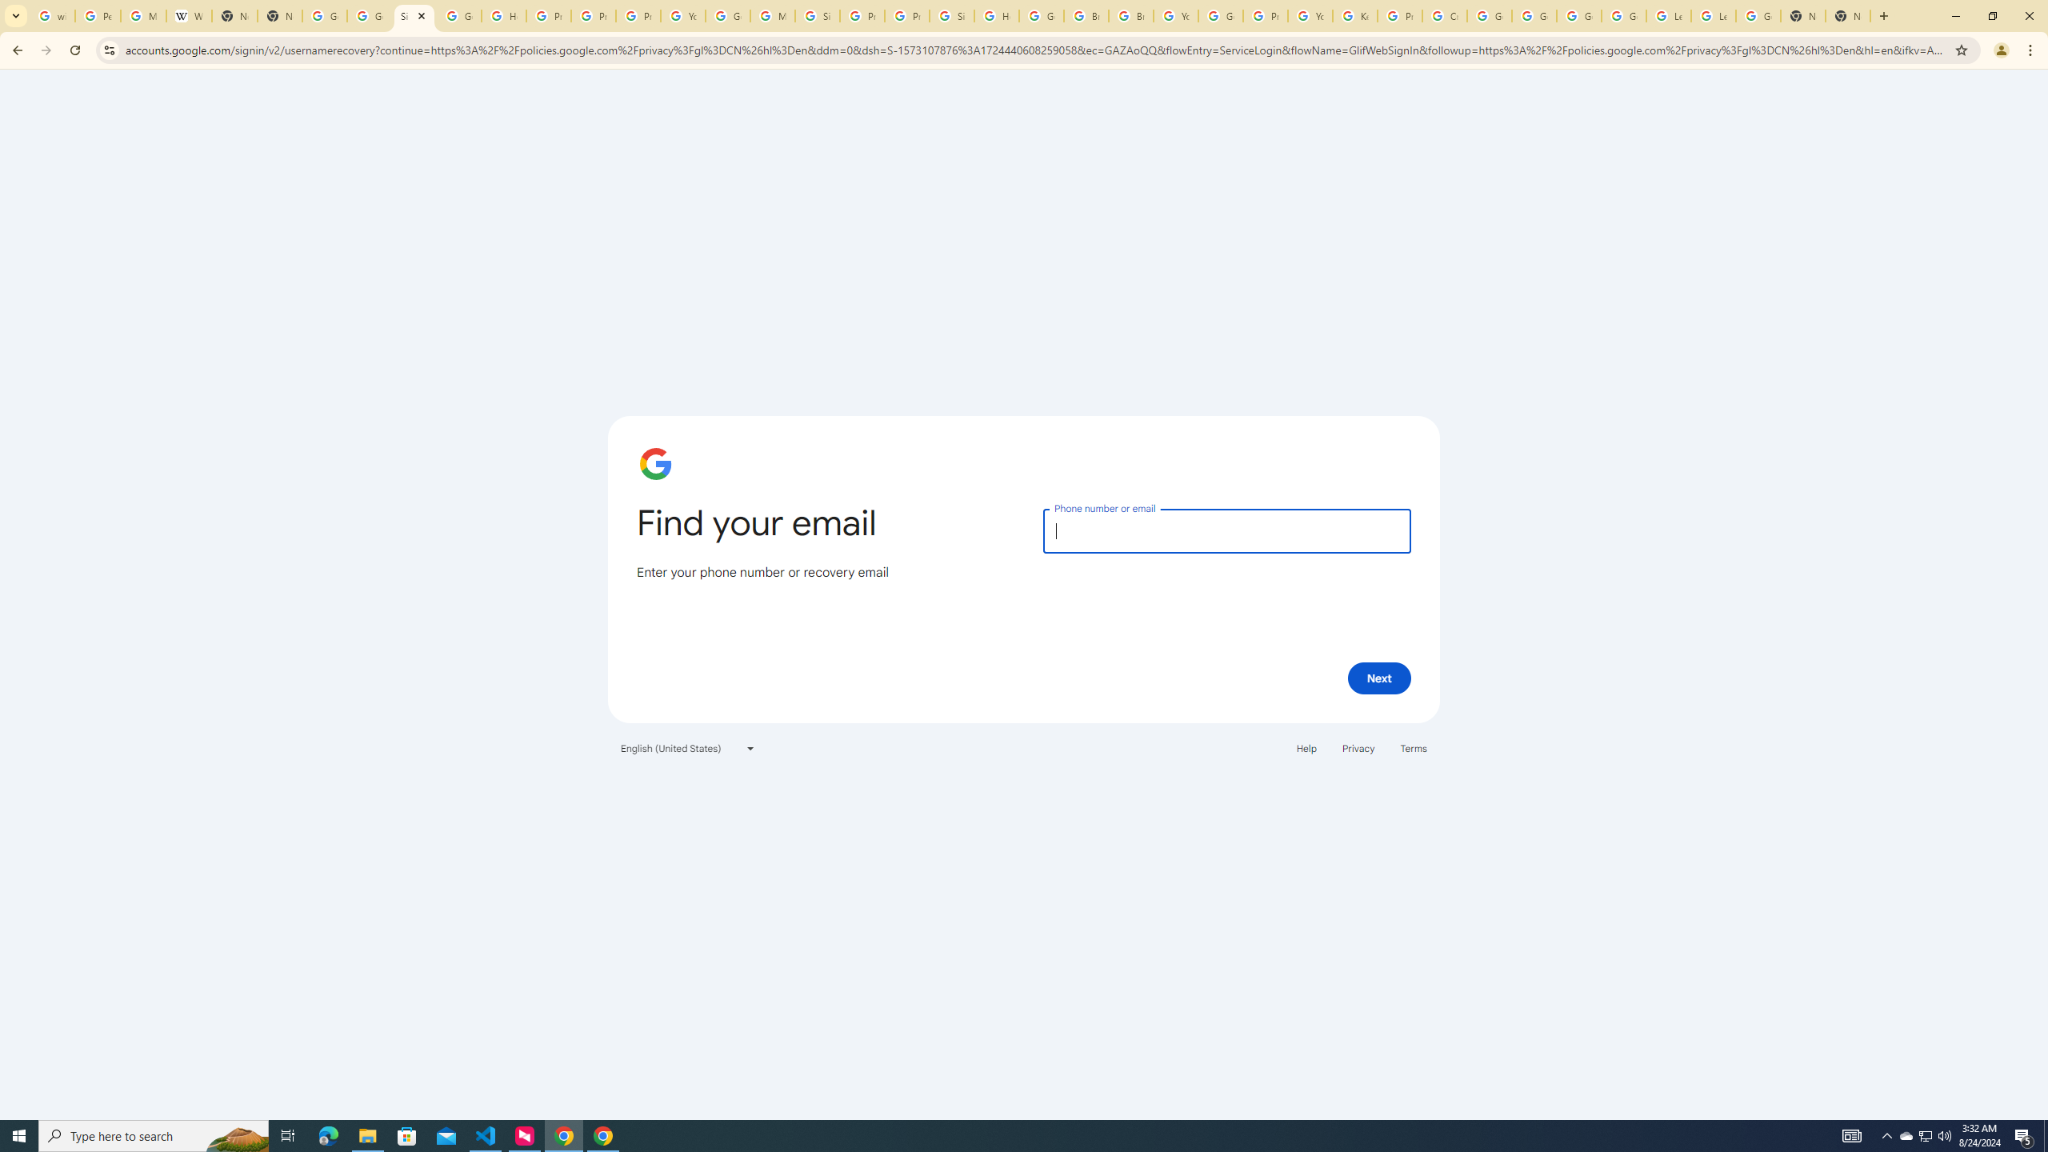 The height and width of the screenshot is (1152, 2048). Describe the element at coordinates (1579, 16) in the screenshot. I see `Google Account Help` at that location.